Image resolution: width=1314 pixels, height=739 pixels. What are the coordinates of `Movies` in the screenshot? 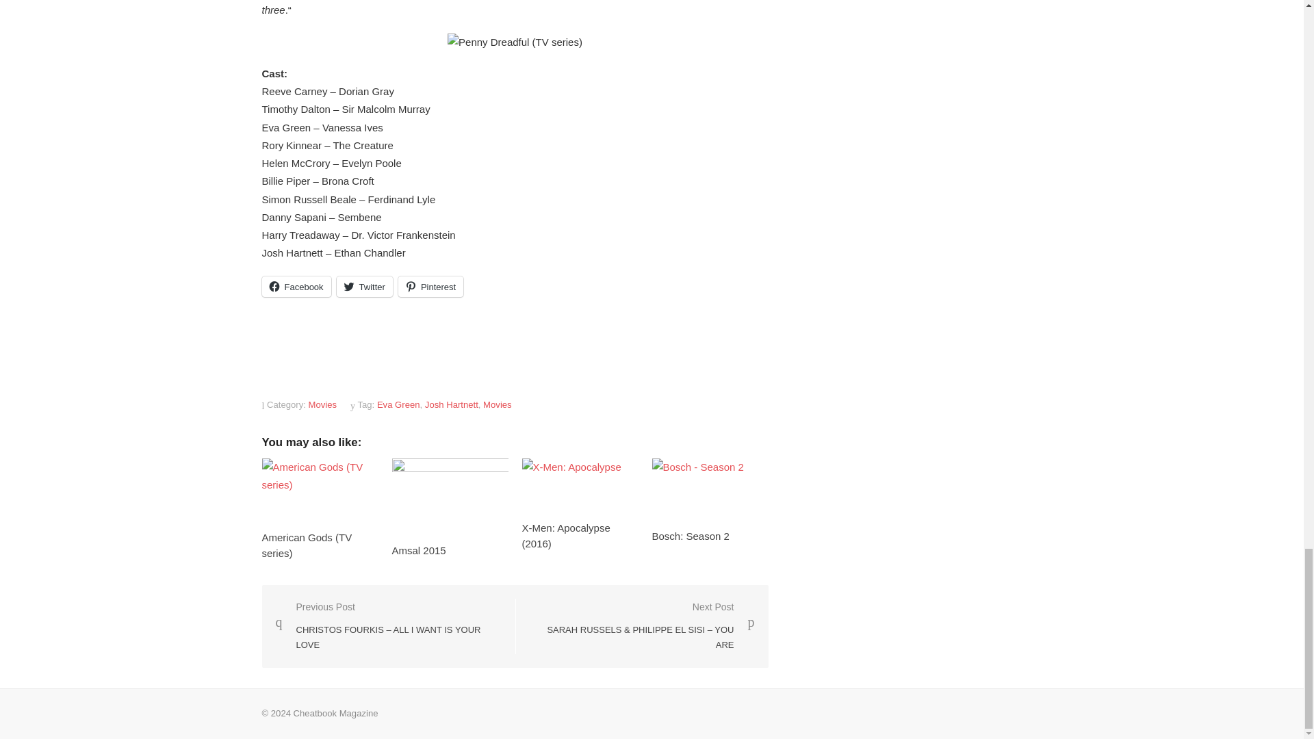 It's located at (323, 405).